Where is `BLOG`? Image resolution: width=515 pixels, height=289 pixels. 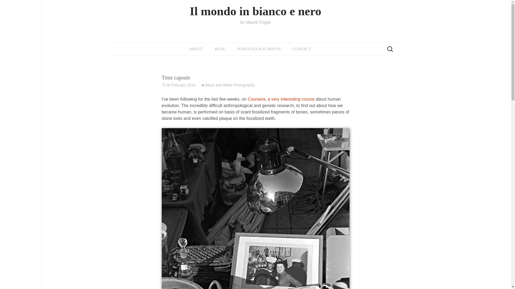 BLOG is located at coordinates (220, 49).